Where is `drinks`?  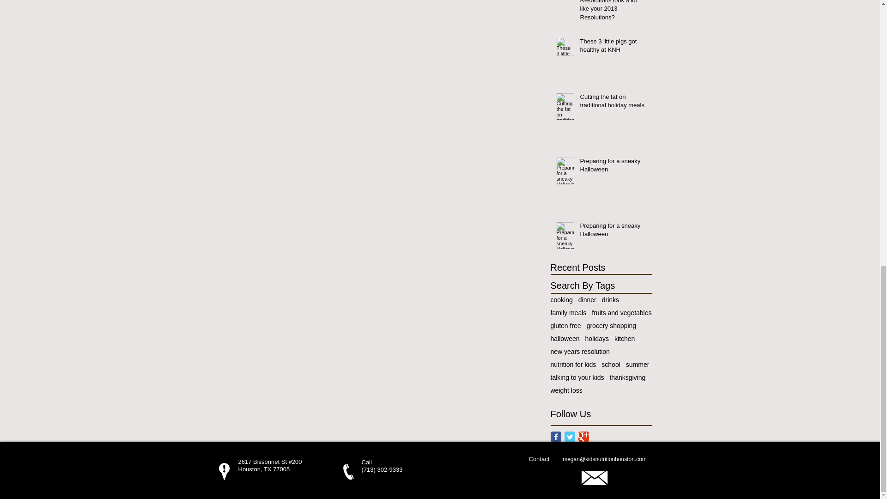 drinks is located at coordinates (611, 299).